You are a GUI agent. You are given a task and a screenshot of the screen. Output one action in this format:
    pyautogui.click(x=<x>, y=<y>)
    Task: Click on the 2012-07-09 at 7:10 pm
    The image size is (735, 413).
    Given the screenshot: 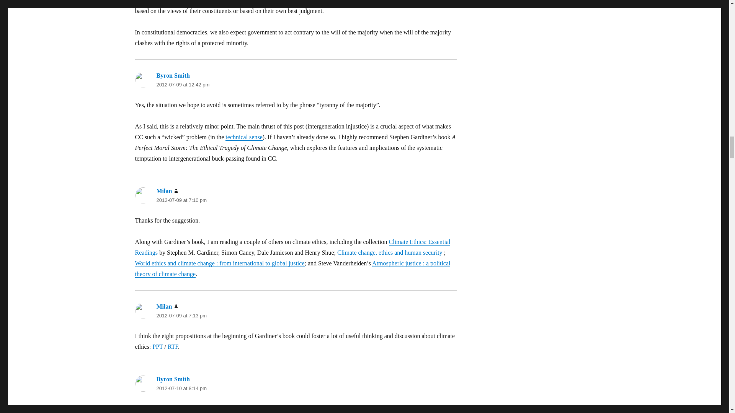 What is the action you would take?
    pyautogui.click(x=181, y=200)
    